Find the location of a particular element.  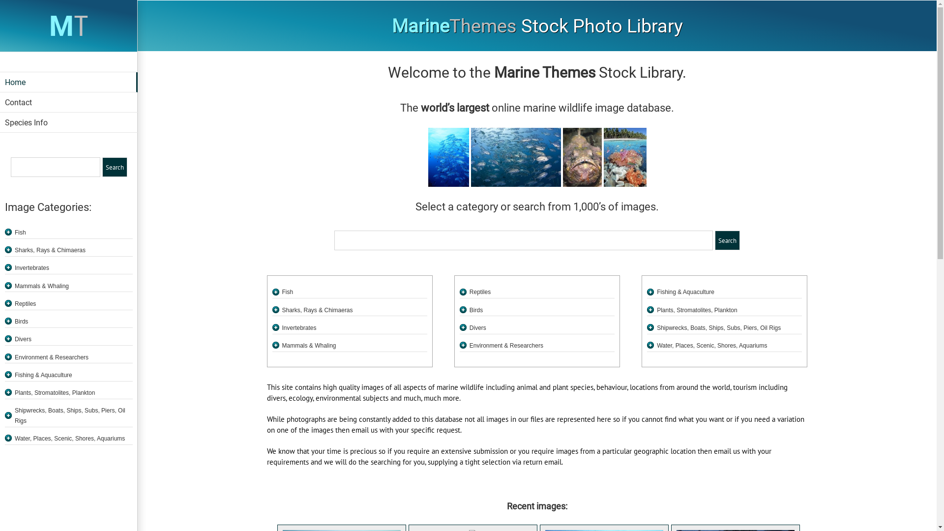

Sharks, Rays & Chimaeras is located at coordinates (355, 310).